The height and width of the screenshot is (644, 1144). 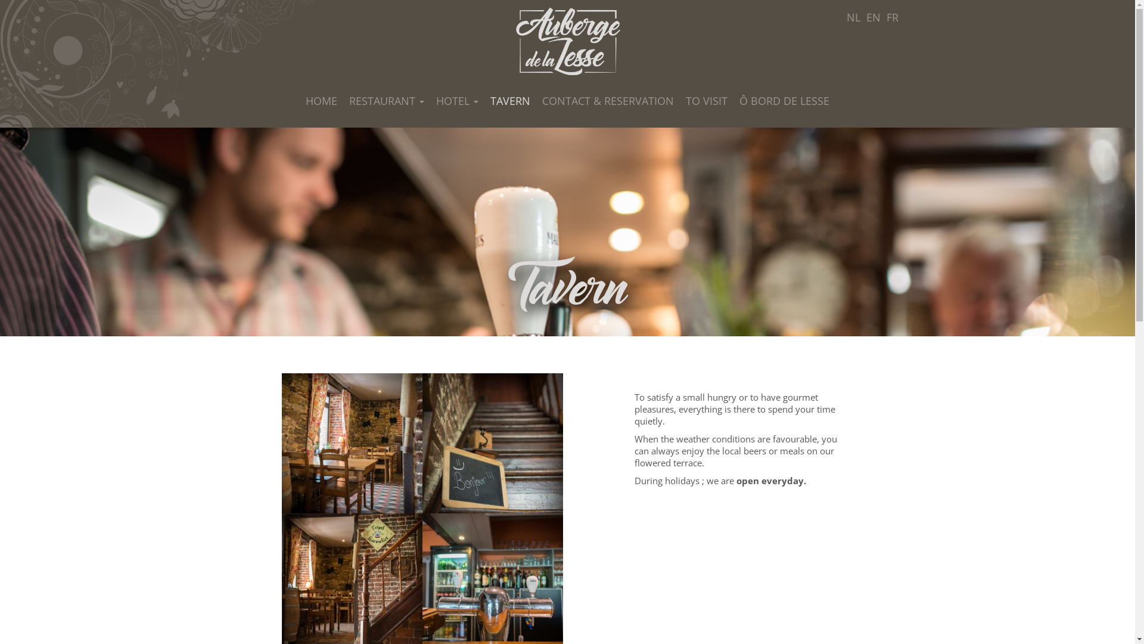 I want to click on HOTEL, so click(x=458, y=101).